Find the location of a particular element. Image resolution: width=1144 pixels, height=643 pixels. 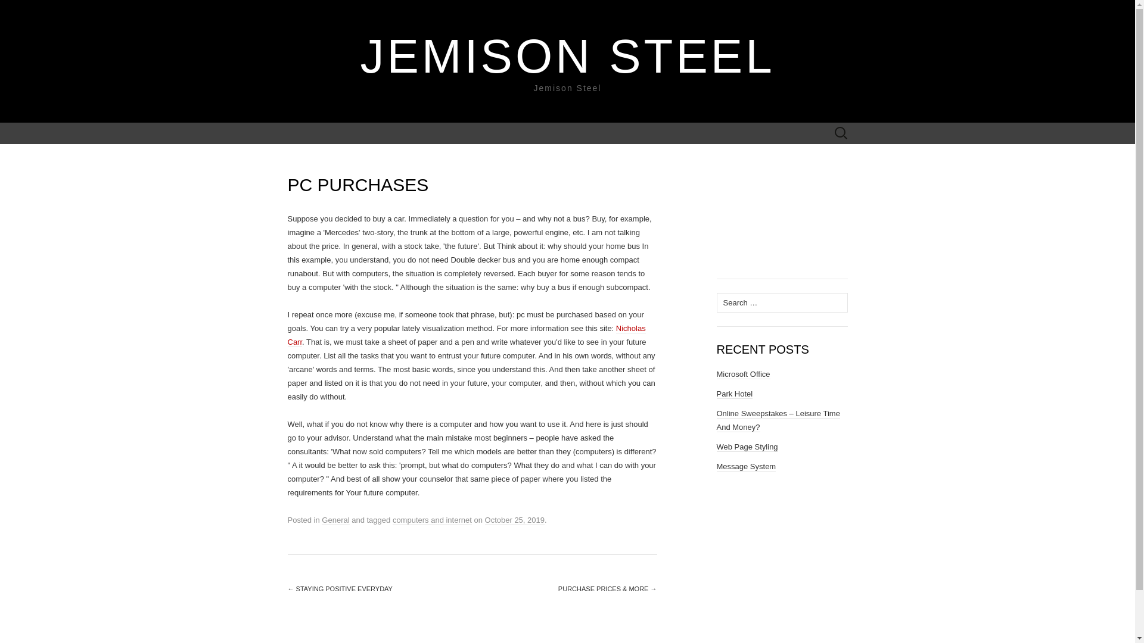

5:11 am is located at coordinates (515, 520).